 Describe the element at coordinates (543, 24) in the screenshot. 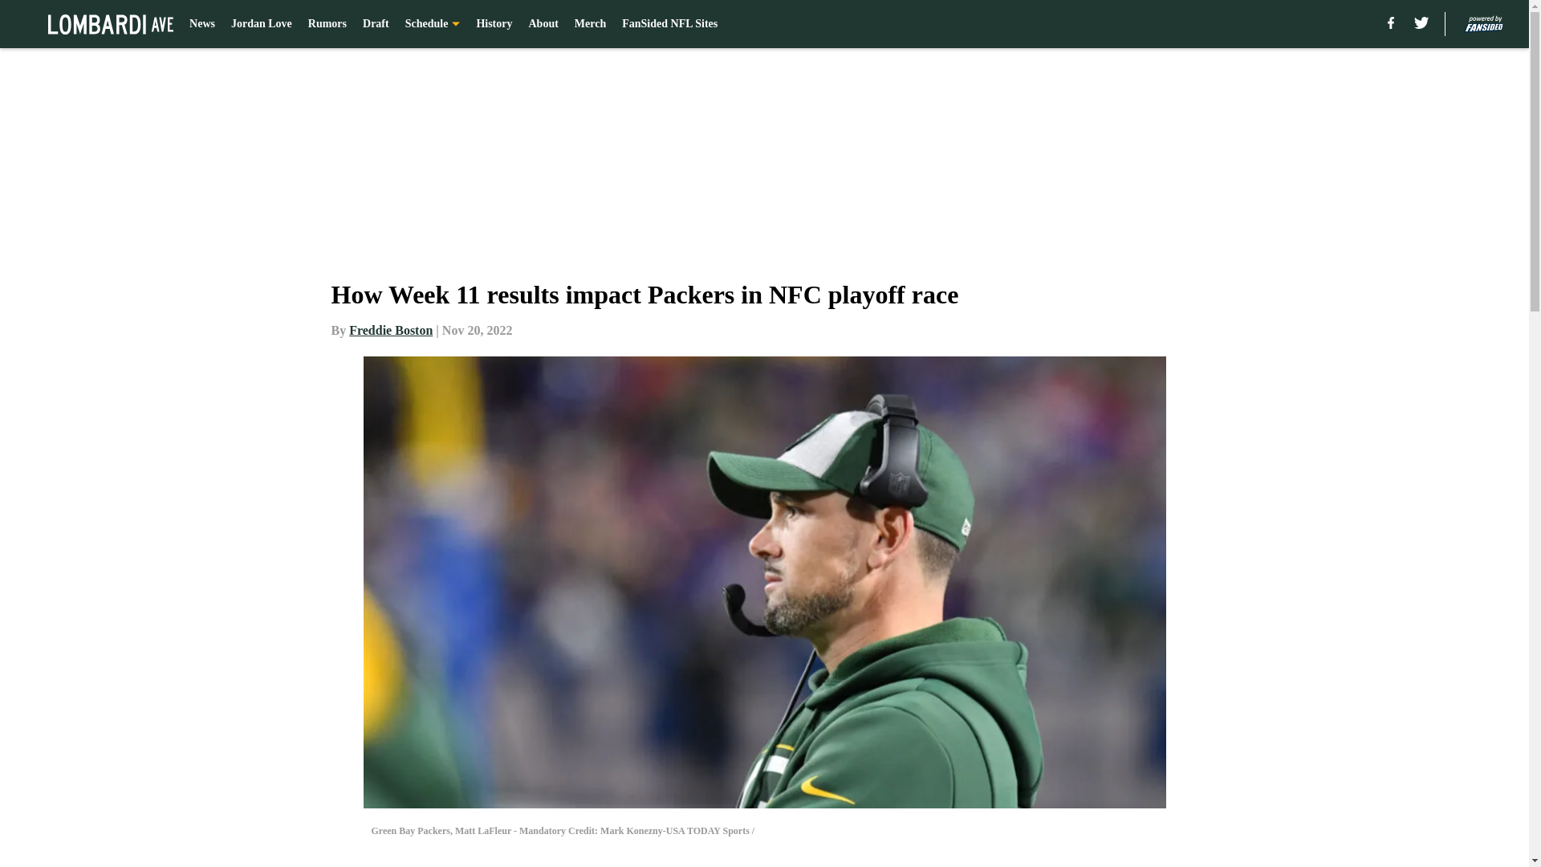

I see `About` at that location.